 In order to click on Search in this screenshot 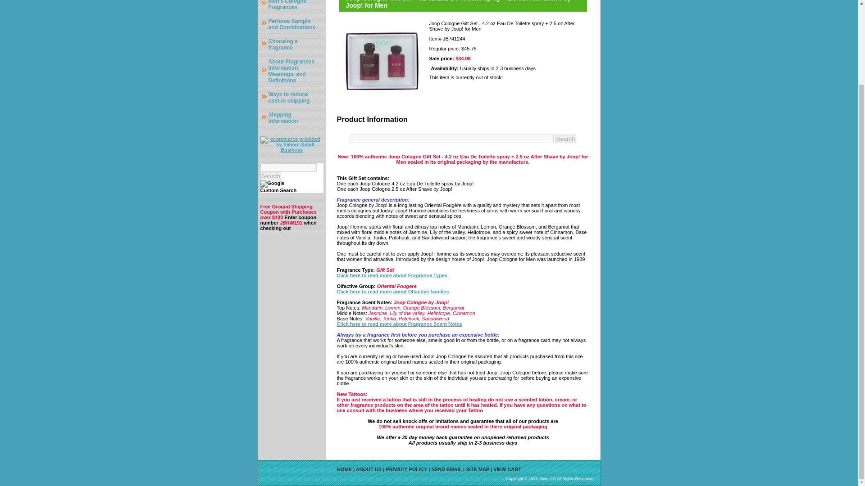, I will do `click(270, 175)`.